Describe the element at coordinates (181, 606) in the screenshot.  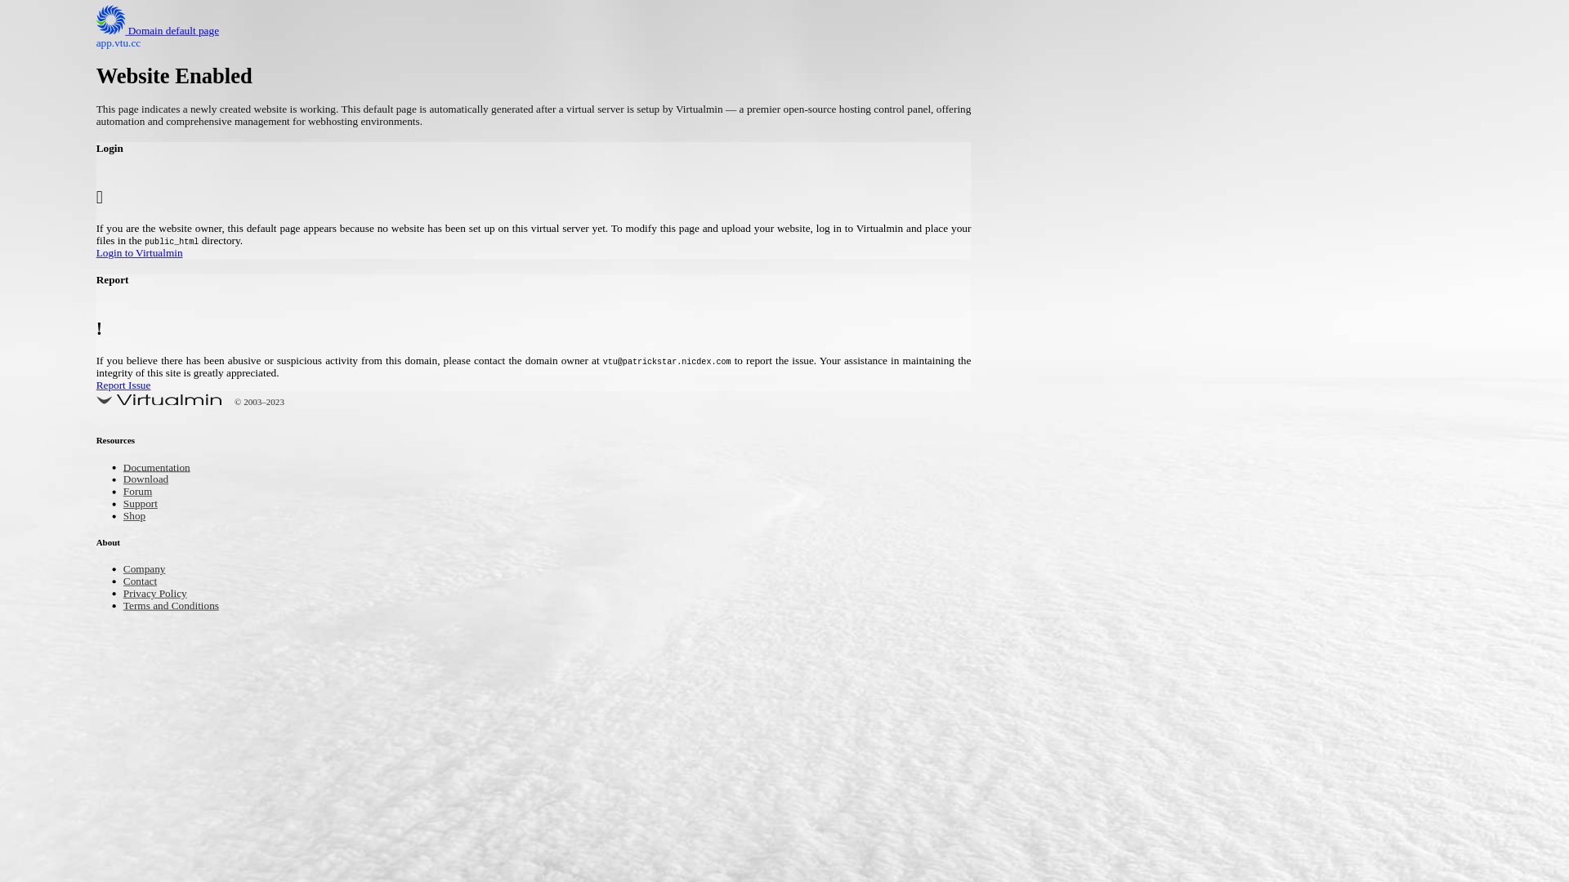
I see `Terms and Conditions` at that location.